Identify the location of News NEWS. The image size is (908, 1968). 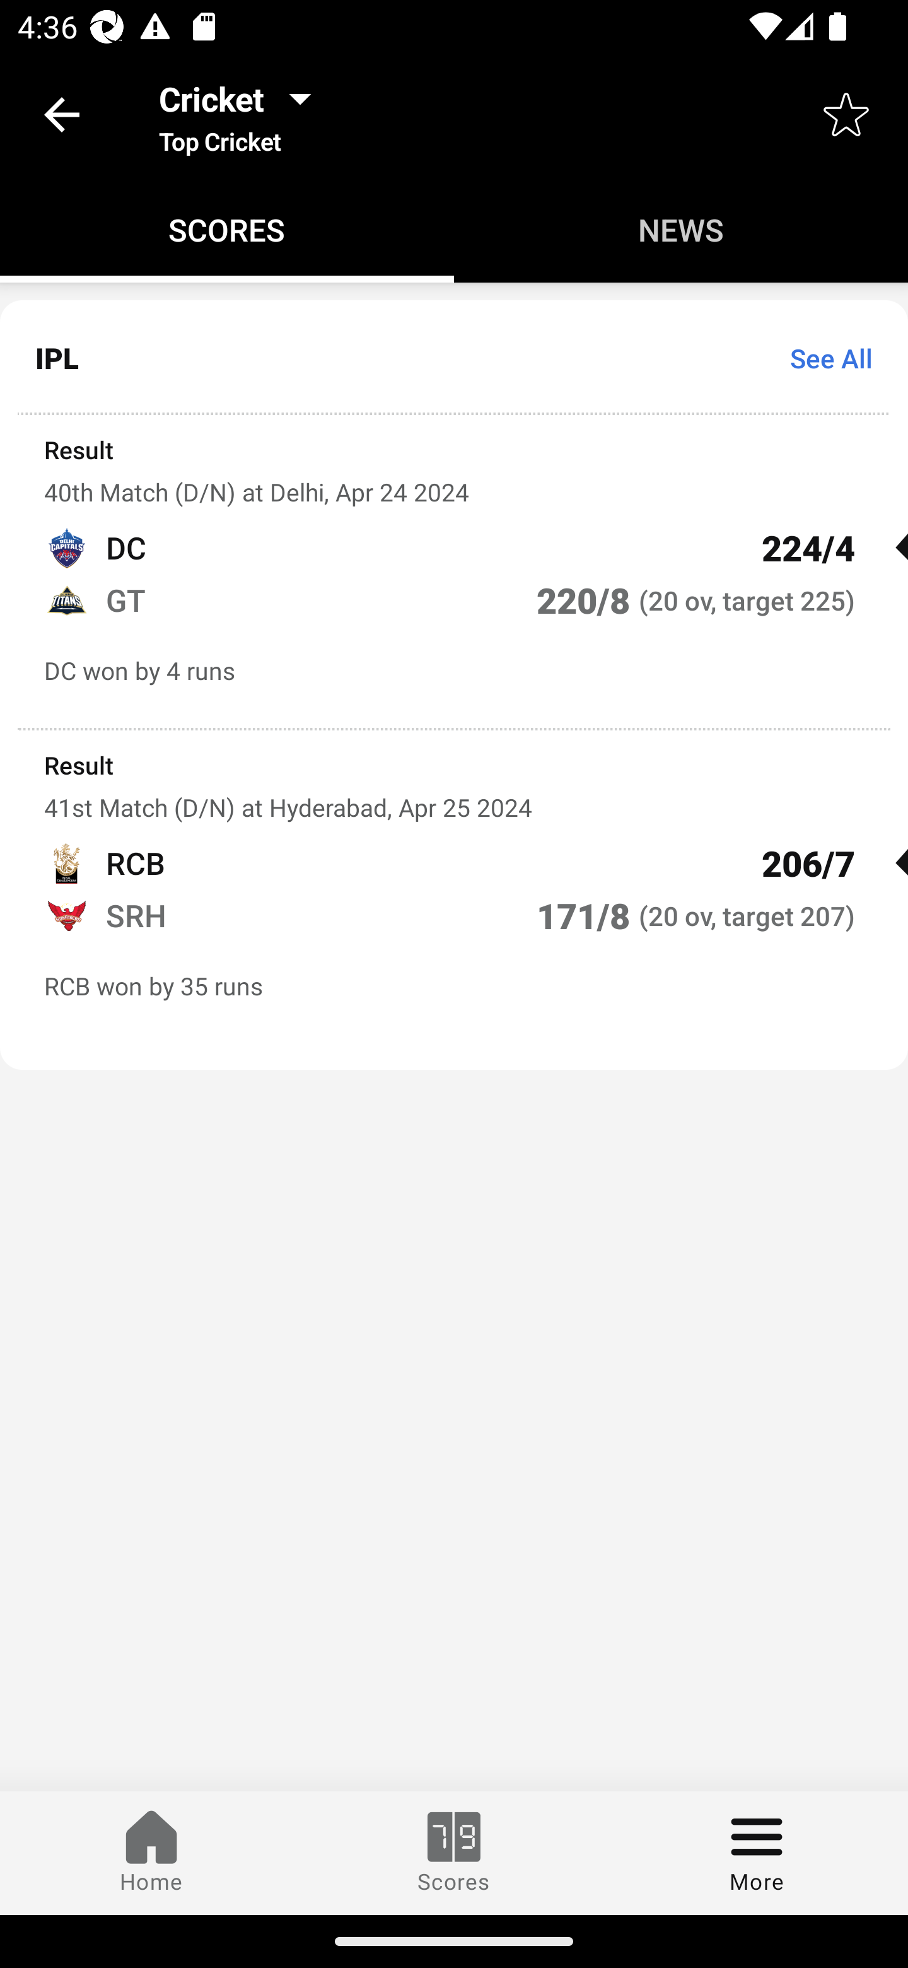
(681, 230).